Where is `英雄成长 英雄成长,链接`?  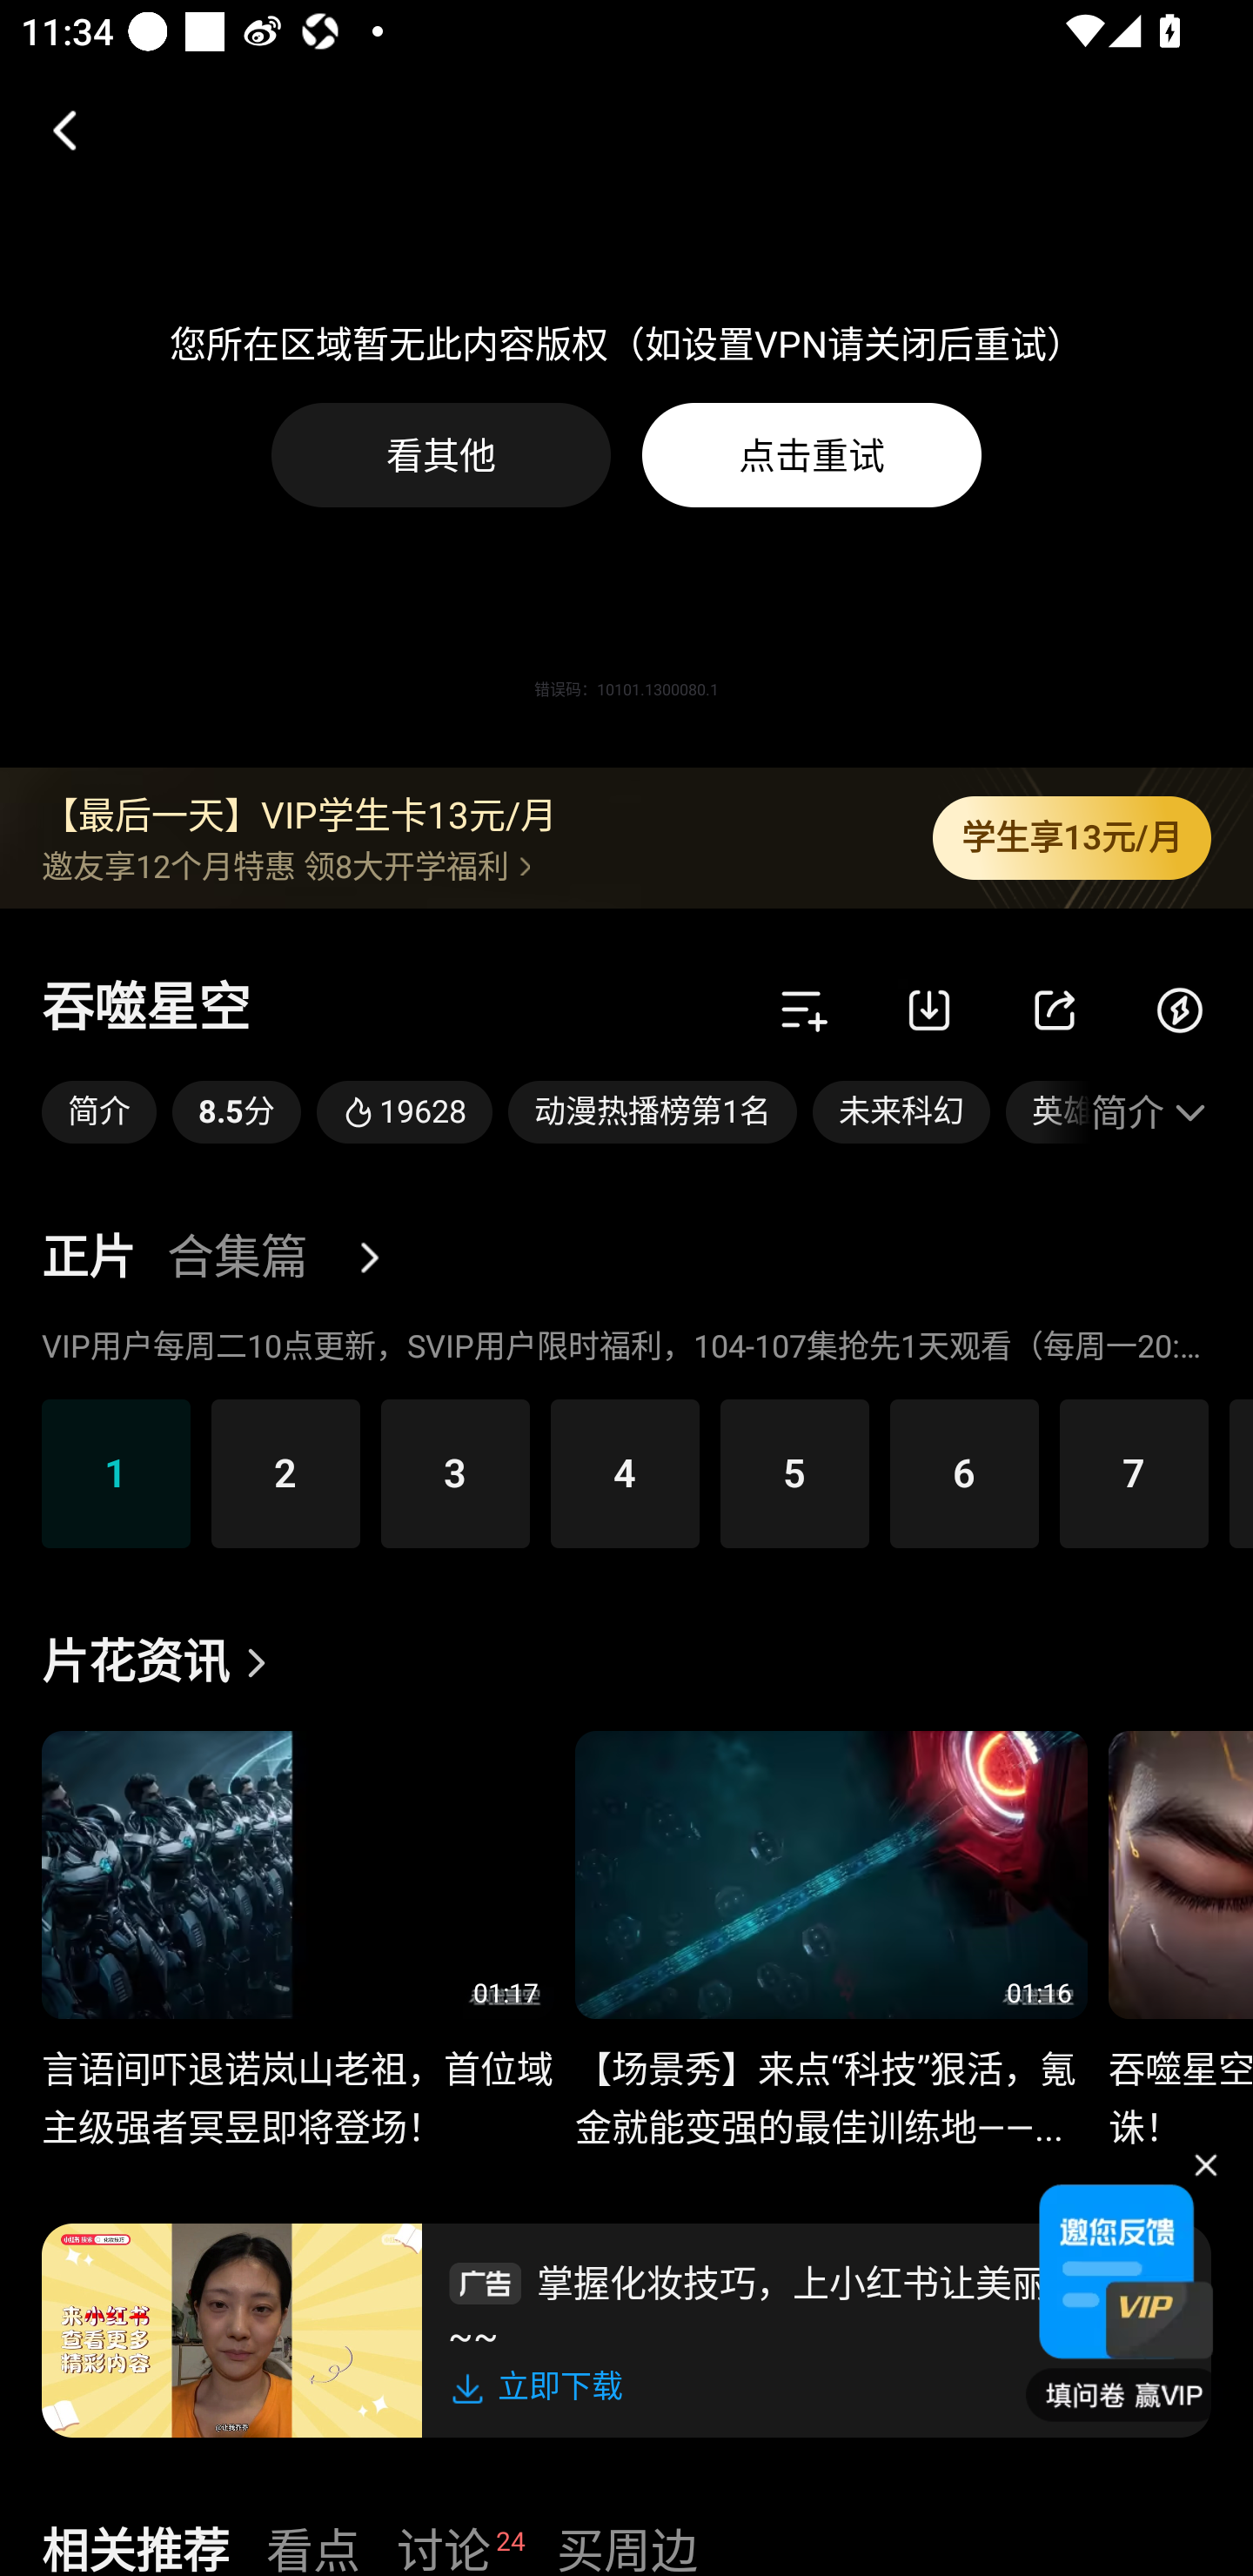
英雄成长 英雄成长,链接 is located at coordinates (1049, 1112).